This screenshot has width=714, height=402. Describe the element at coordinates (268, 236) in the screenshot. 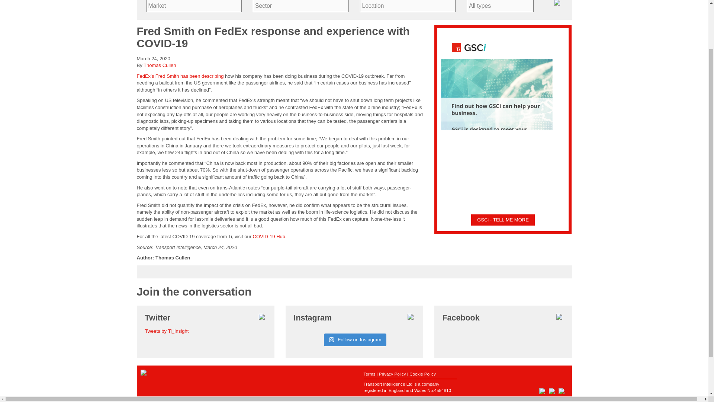

I see `COVID-19 Hub` at that location.